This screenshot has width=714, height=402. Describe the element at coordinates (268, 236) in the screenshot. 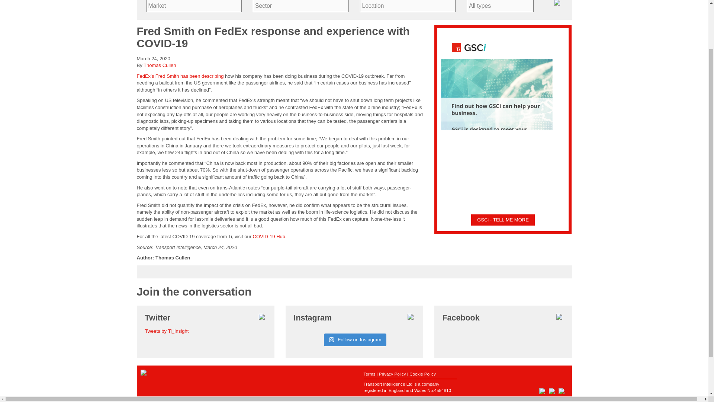

I see `COVID-19 Hub` at that location.